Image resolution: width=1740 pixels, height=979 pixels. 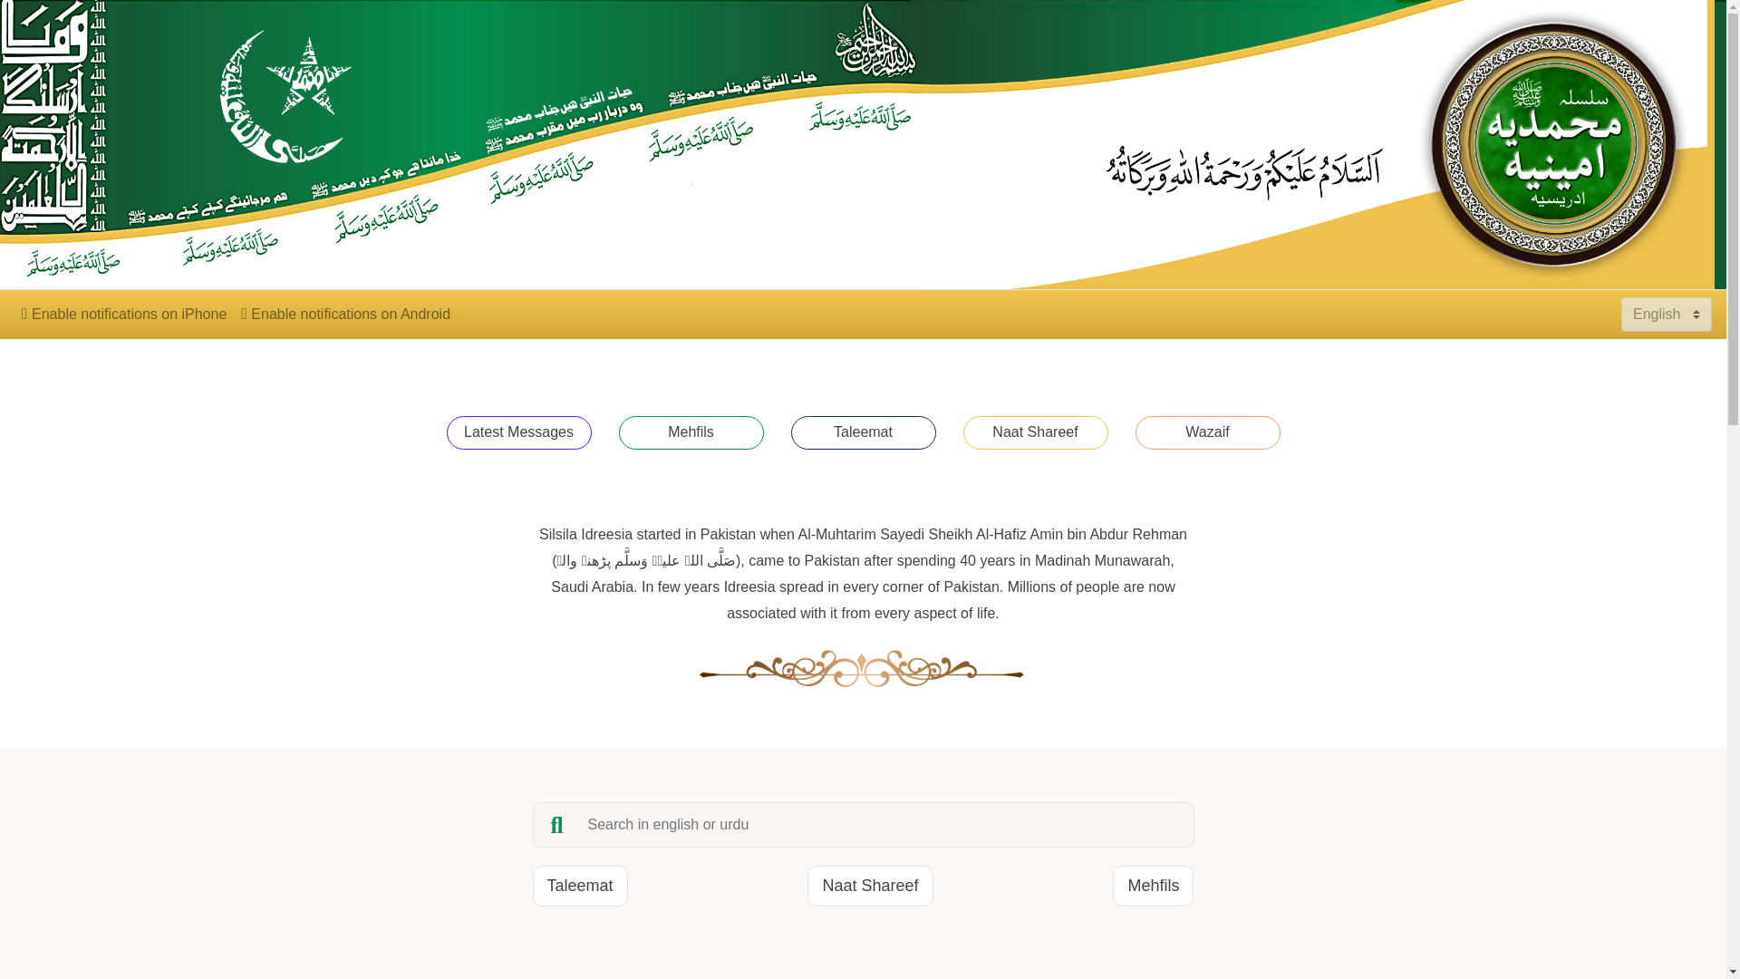 I want to click on Naat Shareef, so click(x=870, y=885).